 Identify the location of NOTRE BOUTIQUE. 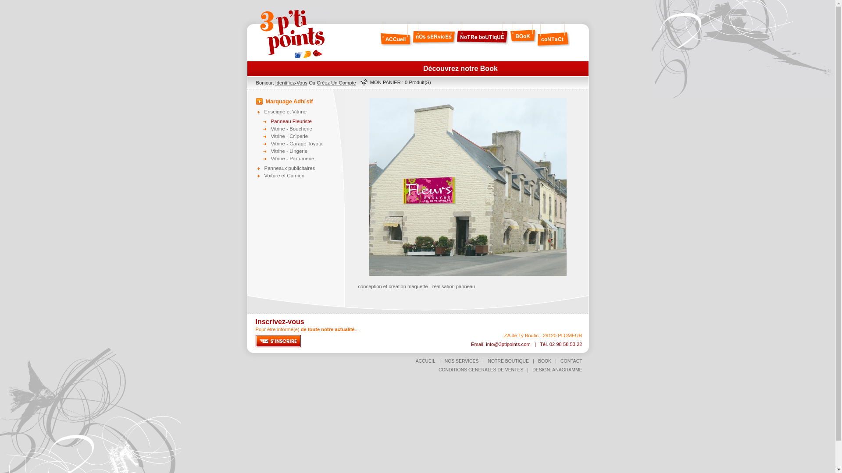
(508, 361).